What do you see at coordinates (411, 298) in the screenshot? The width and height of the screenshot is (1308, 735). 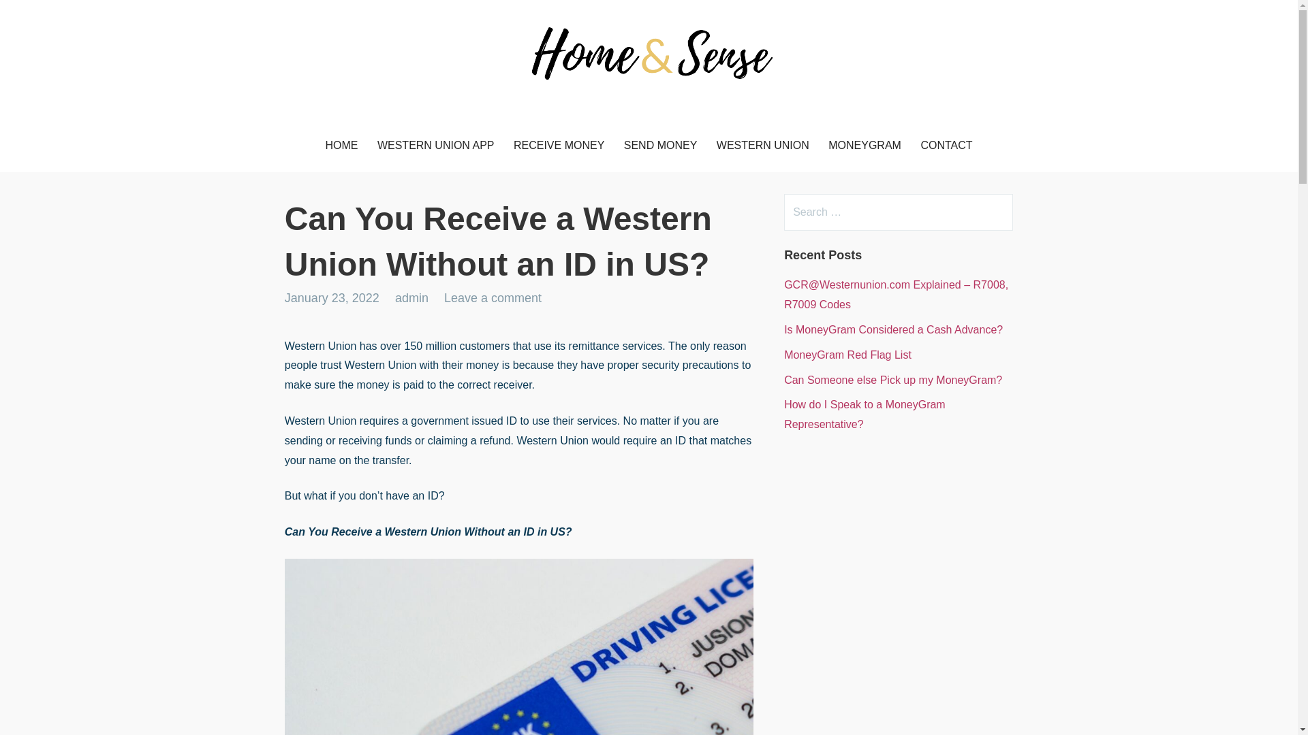 I see `Posts by admin` at bounding box center [411, 298].